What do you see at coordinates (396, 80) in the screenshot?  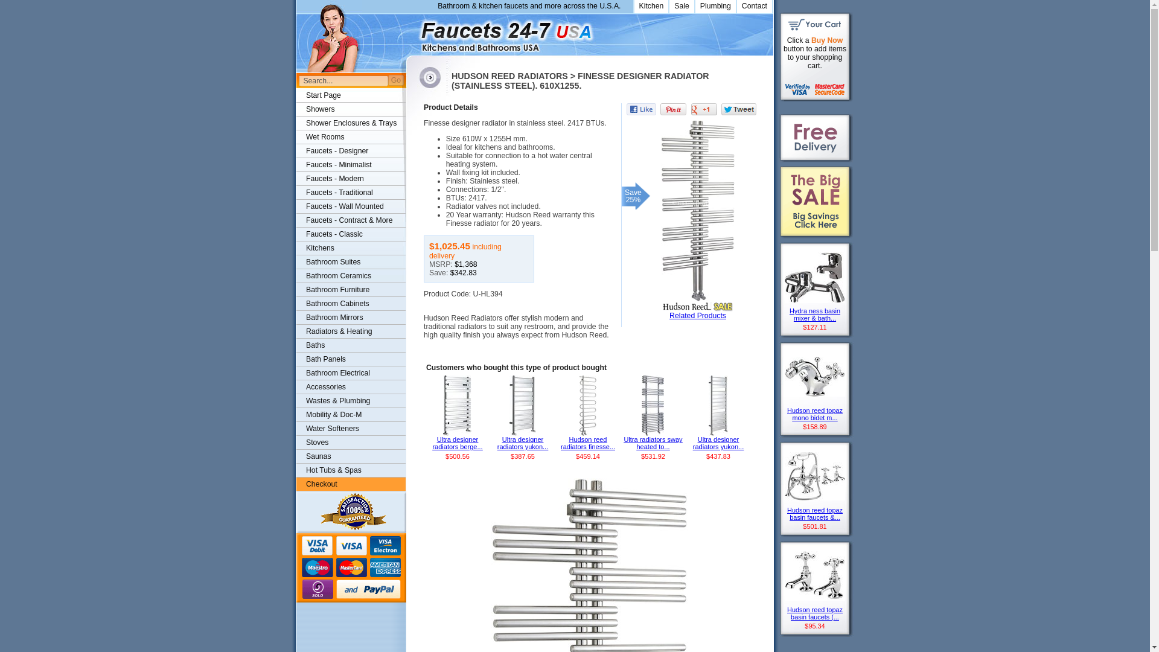 I see `Go` at bounding box center [396, 80].